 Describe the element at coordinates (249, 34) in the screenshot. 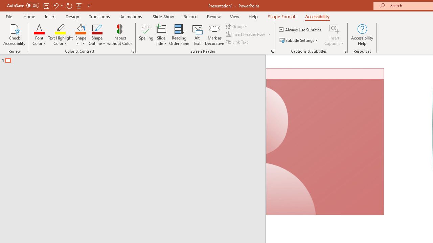

I see `Insert Header Row` at that location.